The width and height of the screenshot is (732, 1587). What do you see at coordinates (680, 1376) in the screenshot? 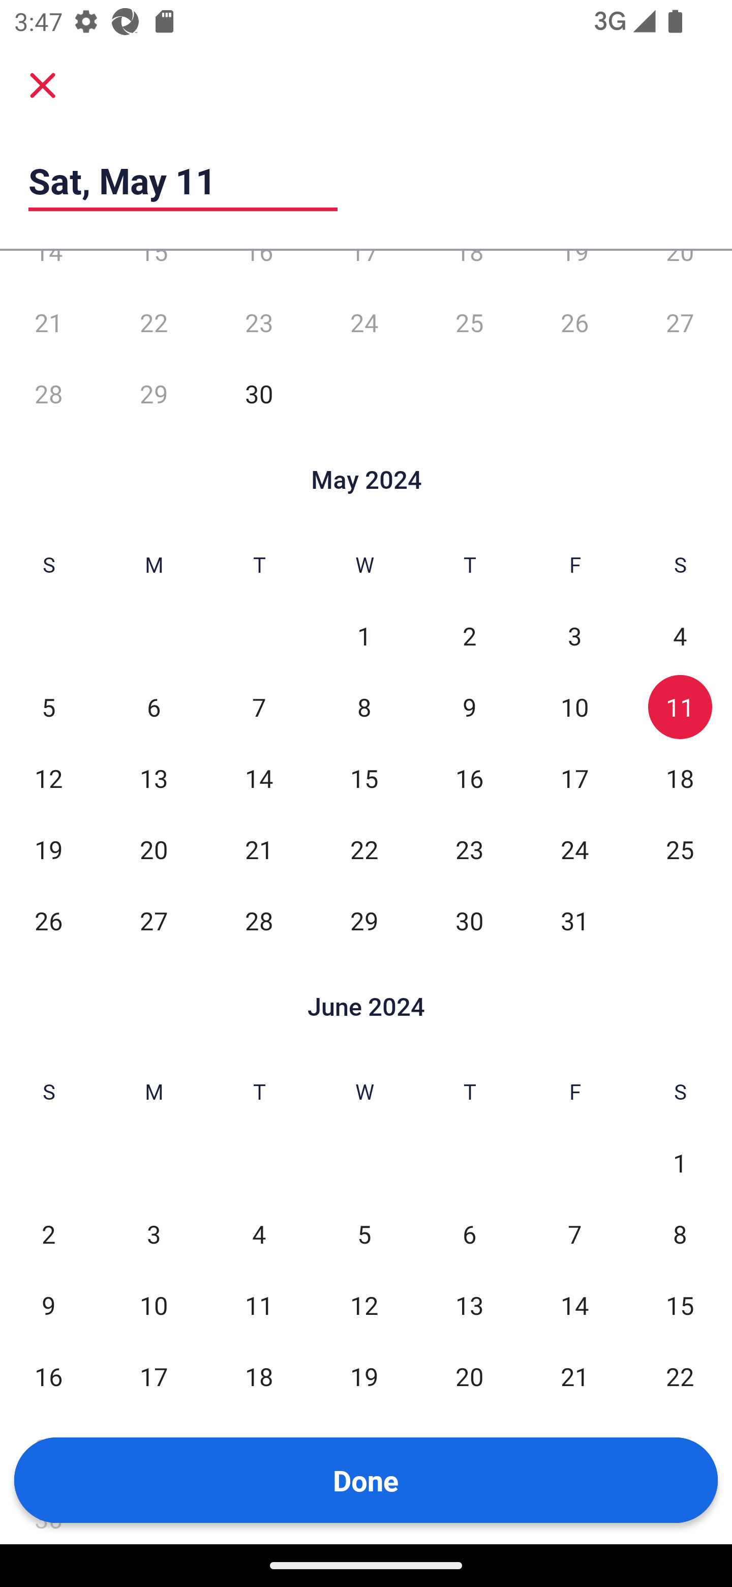
I see `22 Sat, Jun 22, Not Selected` at bounding box center [680, 1376].